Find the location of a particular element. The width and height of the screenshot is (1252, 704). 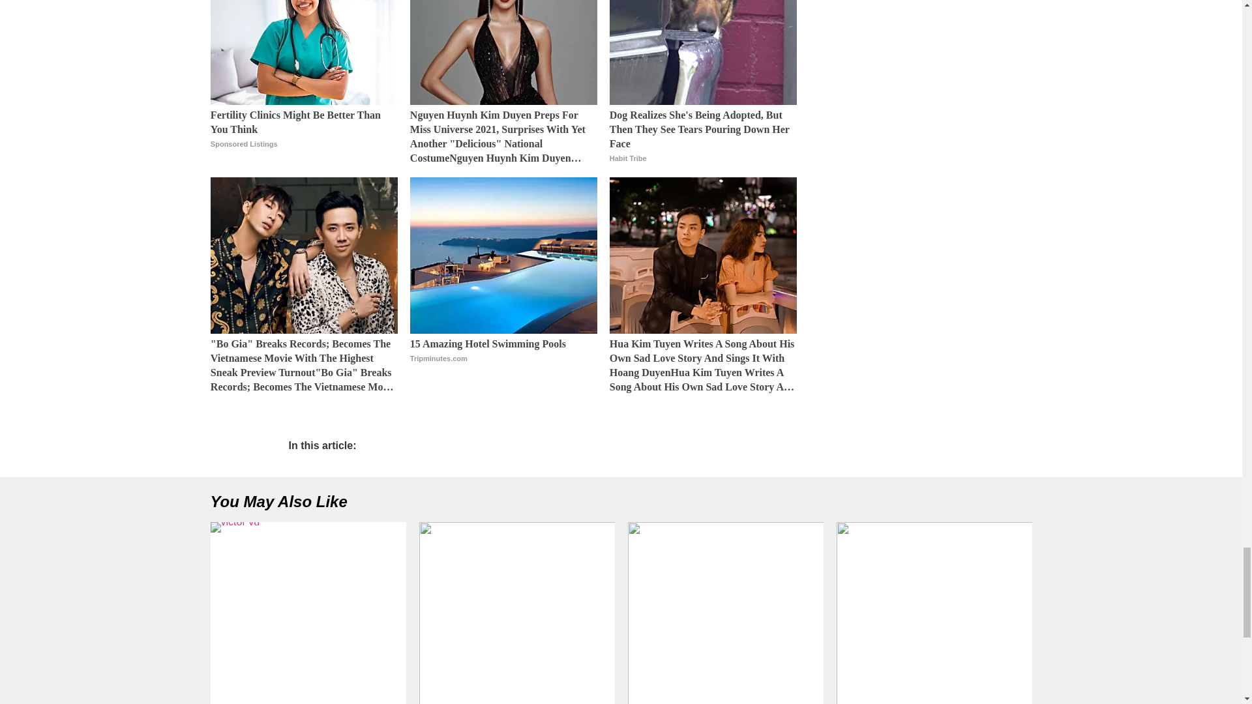

Fertility Clinics Might Be Better Than You Think is located at coordinates (304, 137).